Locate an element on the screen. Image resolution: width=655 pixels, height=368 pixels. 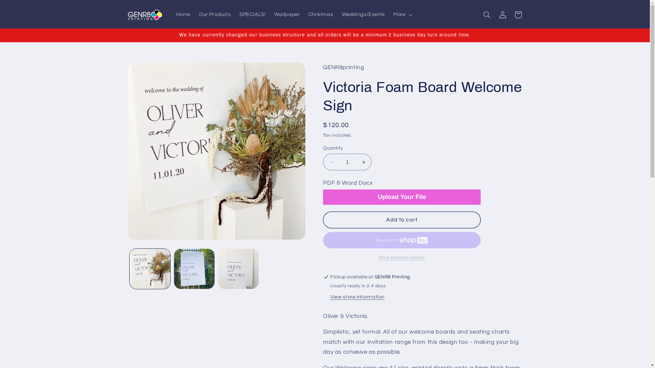
Skip to product information is located at coordinates (149, 70).